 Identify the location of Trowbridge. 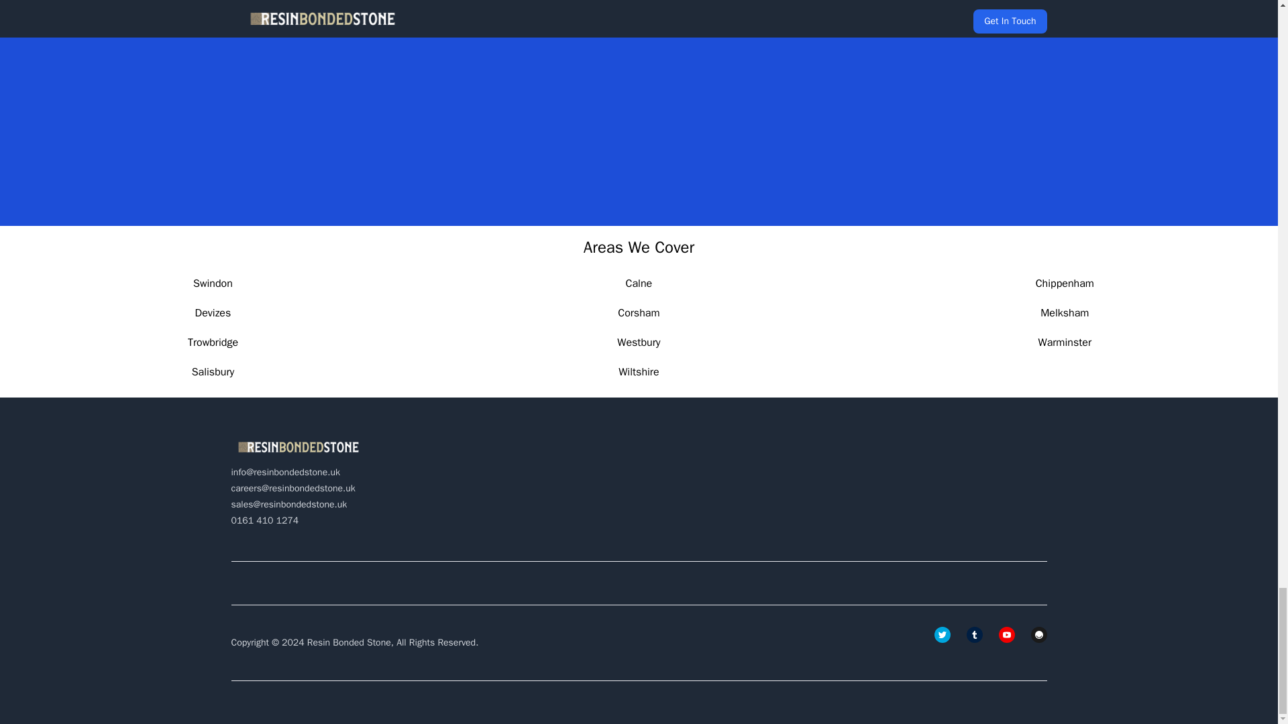
(213, 342).